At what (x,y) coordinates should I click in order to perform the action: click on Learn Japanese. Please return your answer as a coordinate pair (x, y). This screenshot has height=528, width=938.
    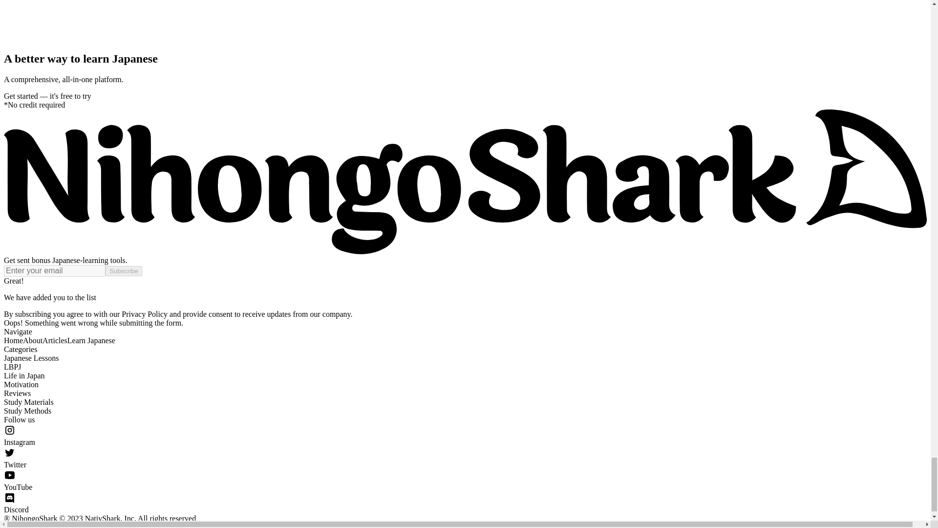
    Looking at the image, I should click on (91, 340).